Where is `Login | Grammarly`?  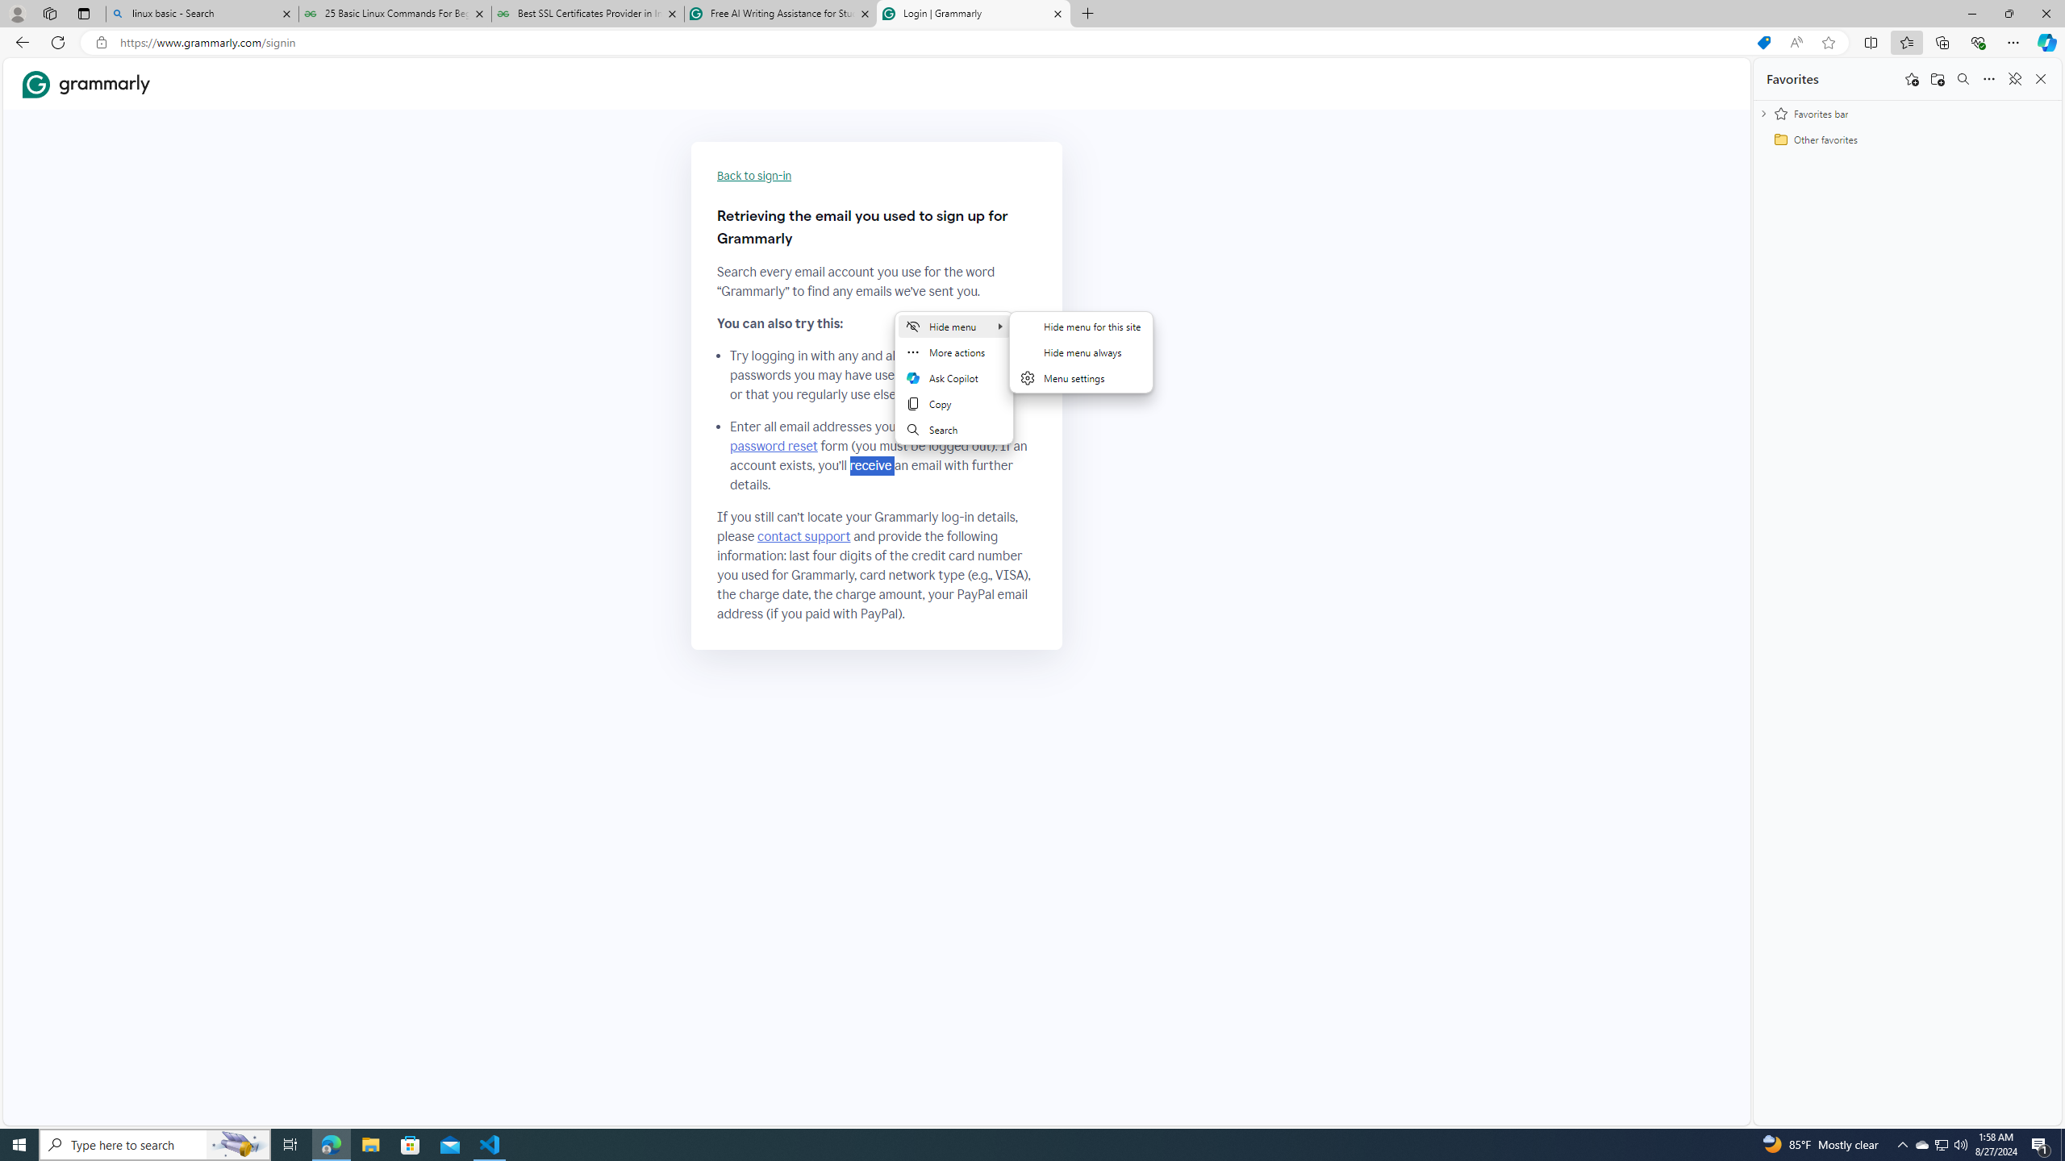
Login | Grammarly is located at coordinates (972, 14).